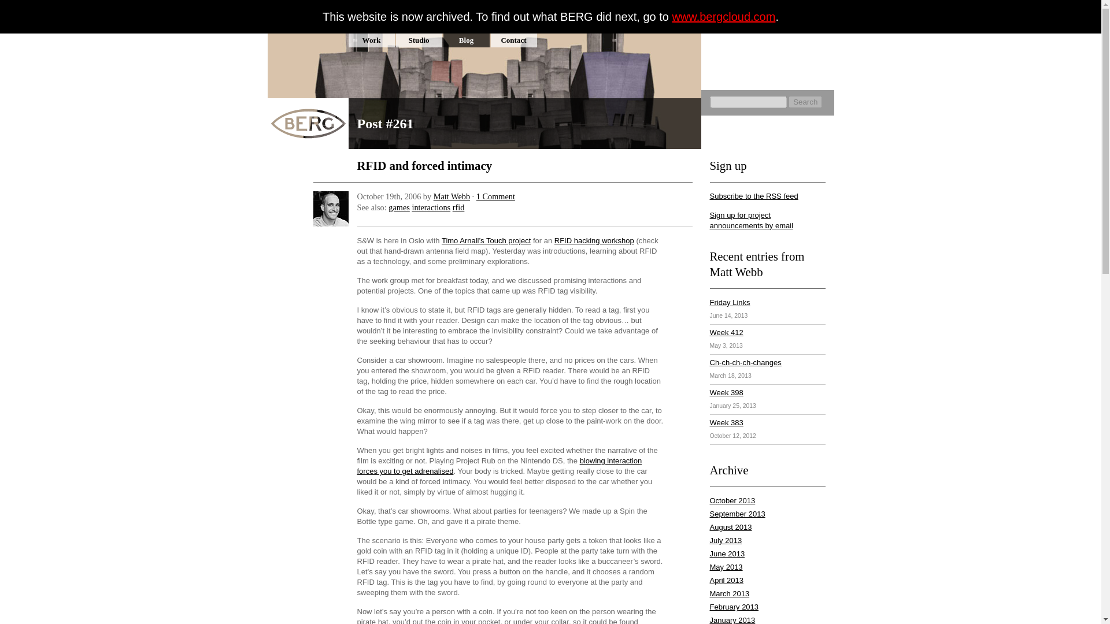 The height and width of the screenshot is (624, 1110). What do you see at coordinates (371, 40) in the screenshot?
I see `Work` at bounding box center [371, 40].